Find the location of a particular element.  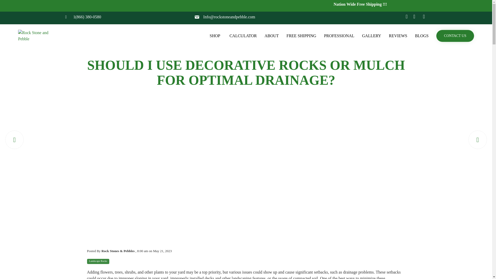

CONTACT US is located at coordinates (455, 36).